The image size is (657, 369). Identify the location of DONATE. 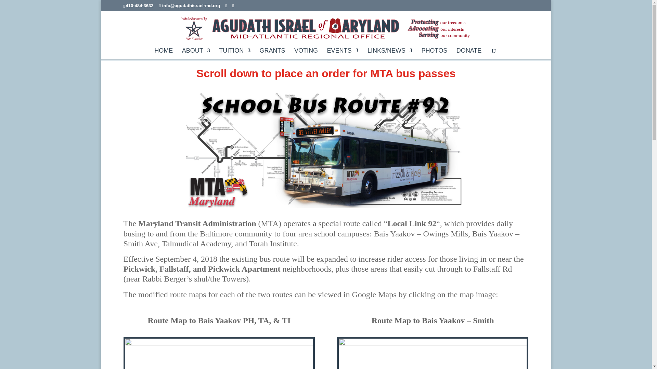
(469, 54).